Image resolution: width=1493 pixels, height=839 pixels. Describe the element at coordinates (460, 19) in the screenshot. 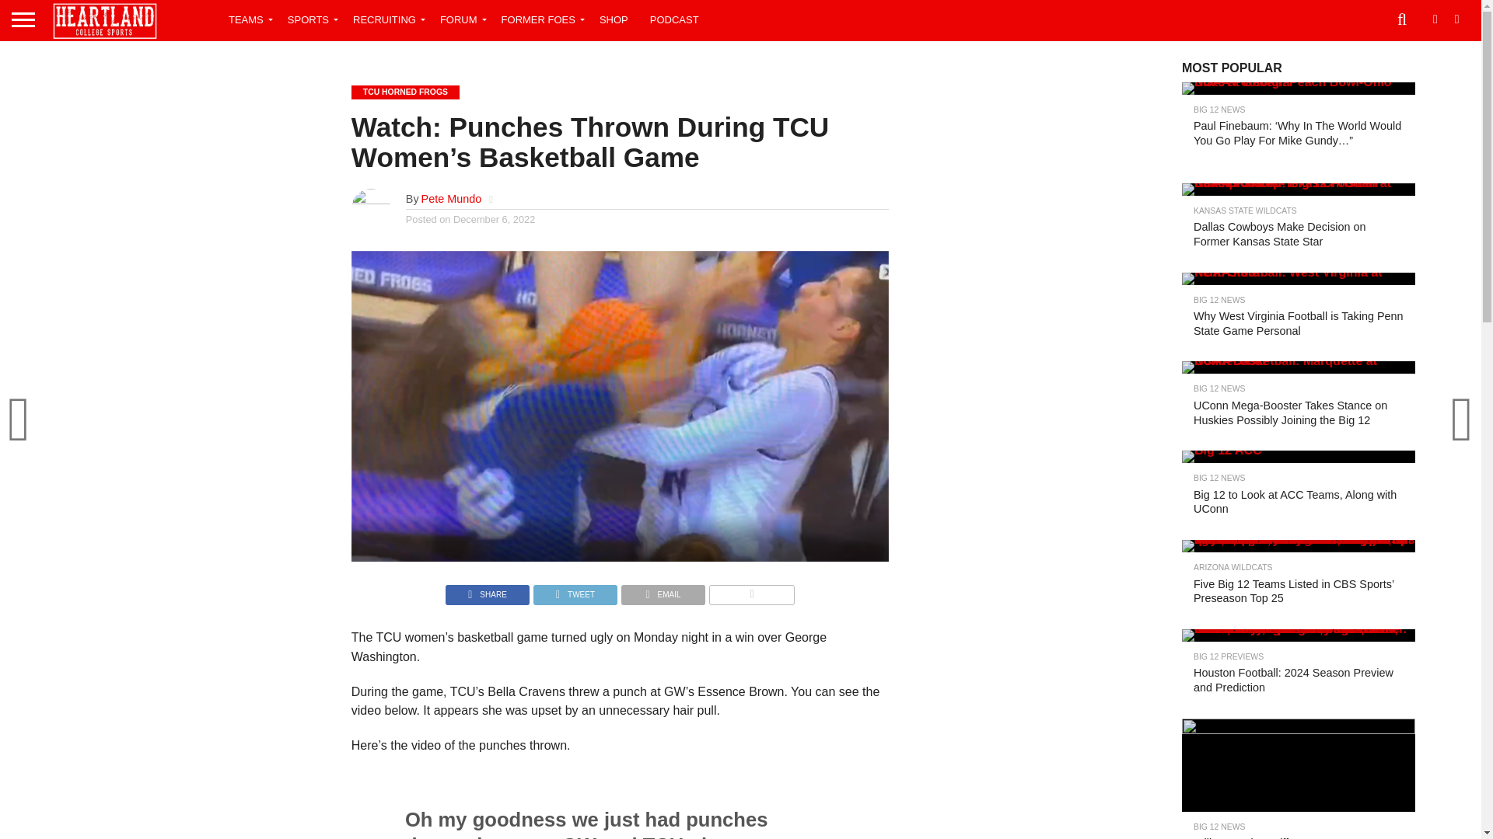

I see `Members Forum` at that location.